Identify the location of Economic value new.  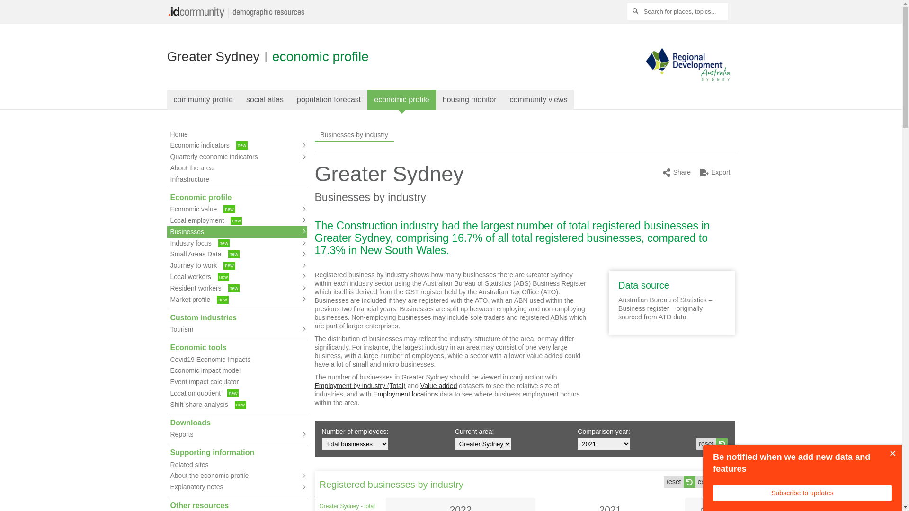
(237, 210).